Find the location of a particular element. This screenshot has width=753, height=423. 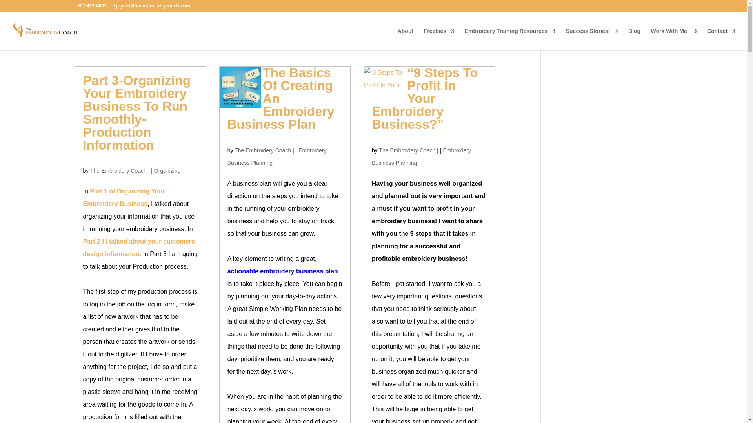

Posts by The Embroidery Coach is located at coordinates (262, 150).